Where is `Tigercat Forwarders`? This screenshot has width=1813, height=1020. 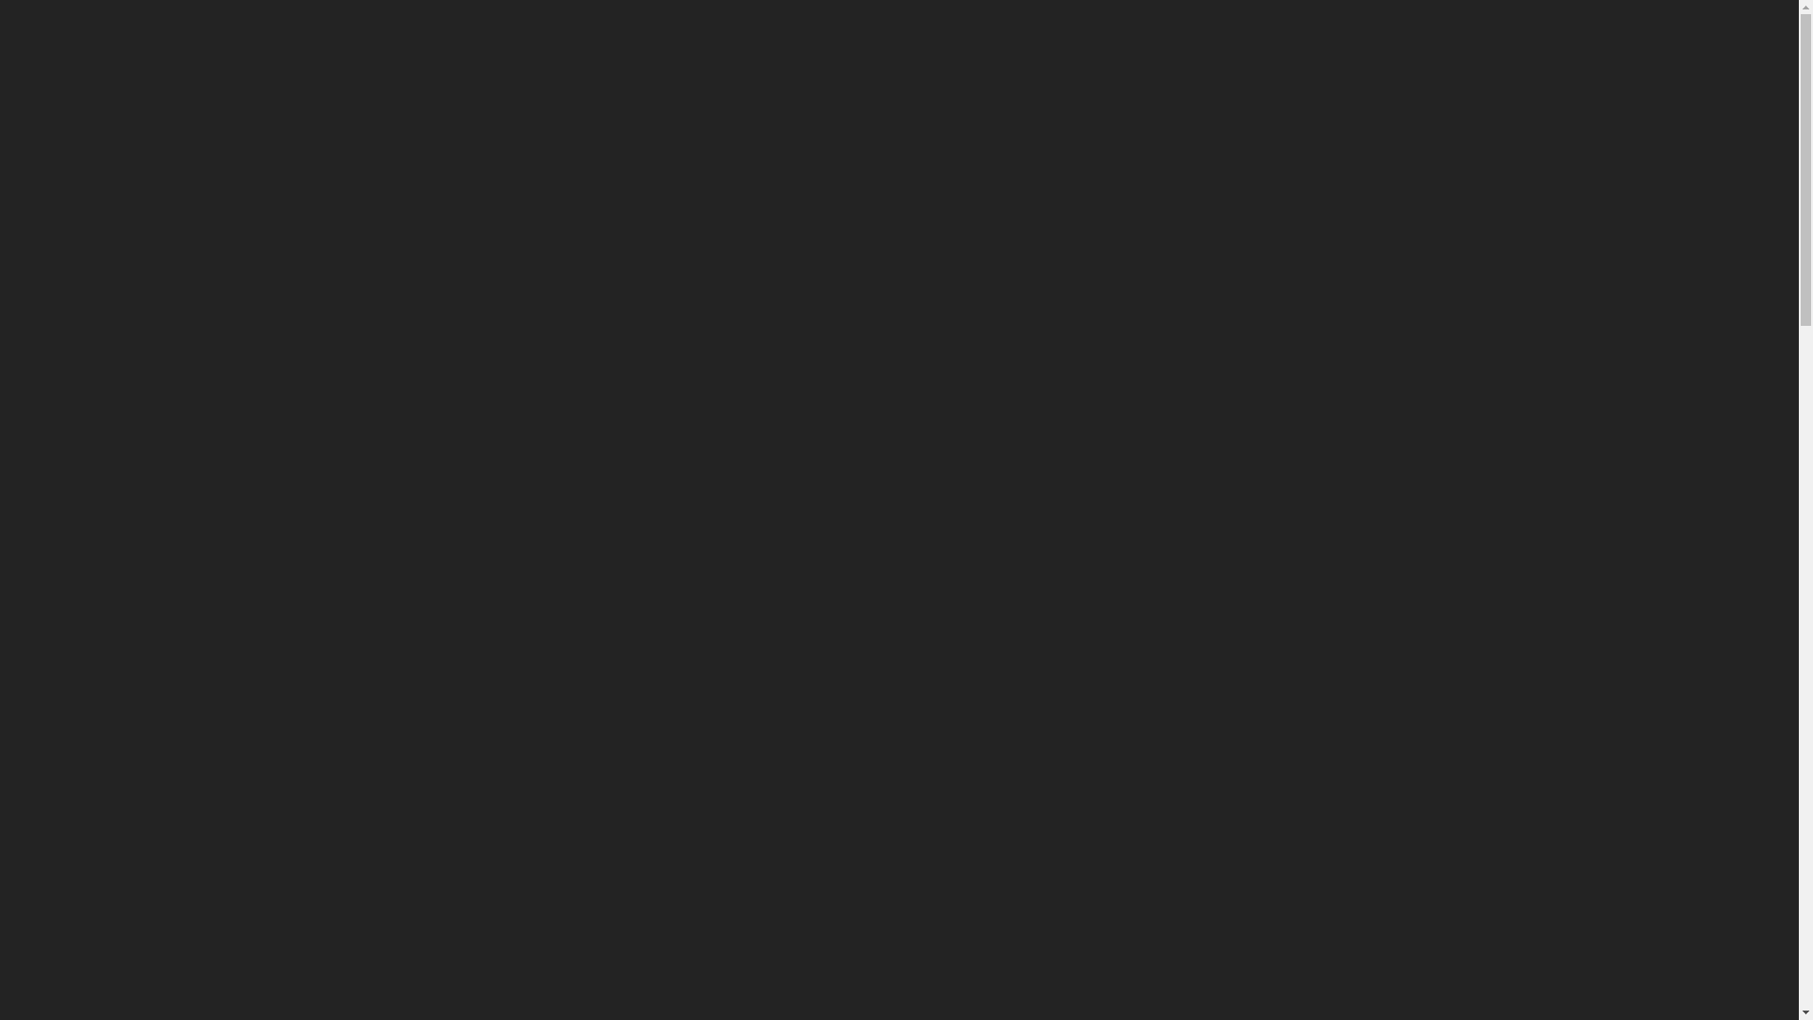 Tigercat Forwarders is located at coordinates (1349, 646).